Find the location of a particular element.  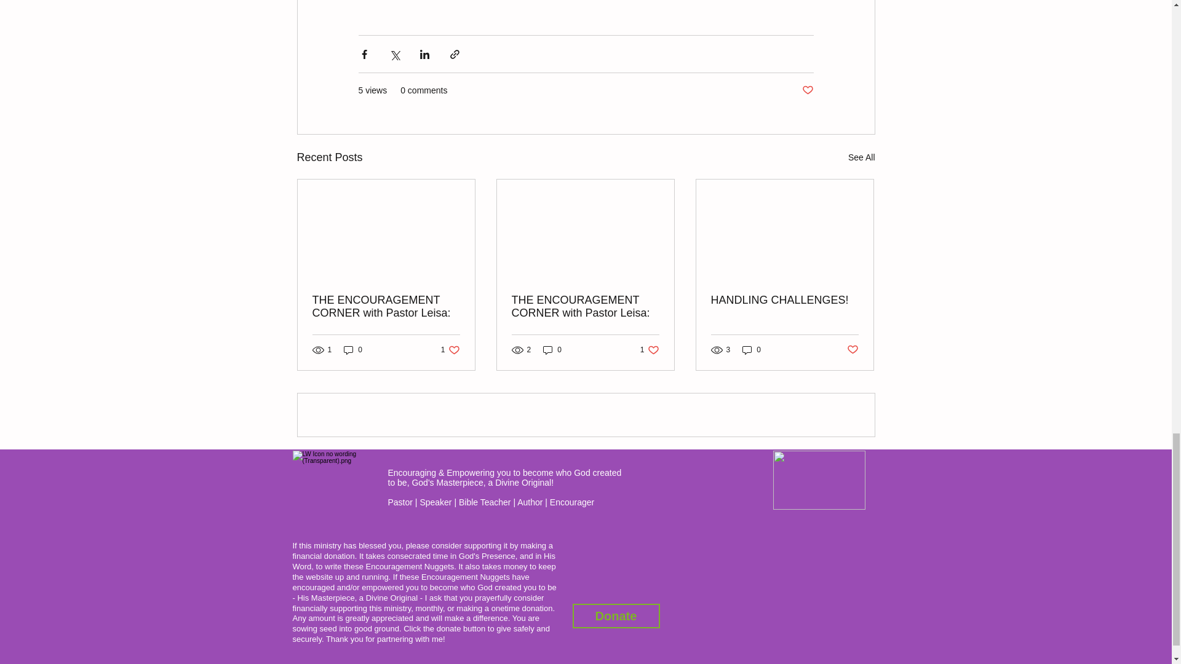

Post not marked as liked is located at coordinates (853, 350).